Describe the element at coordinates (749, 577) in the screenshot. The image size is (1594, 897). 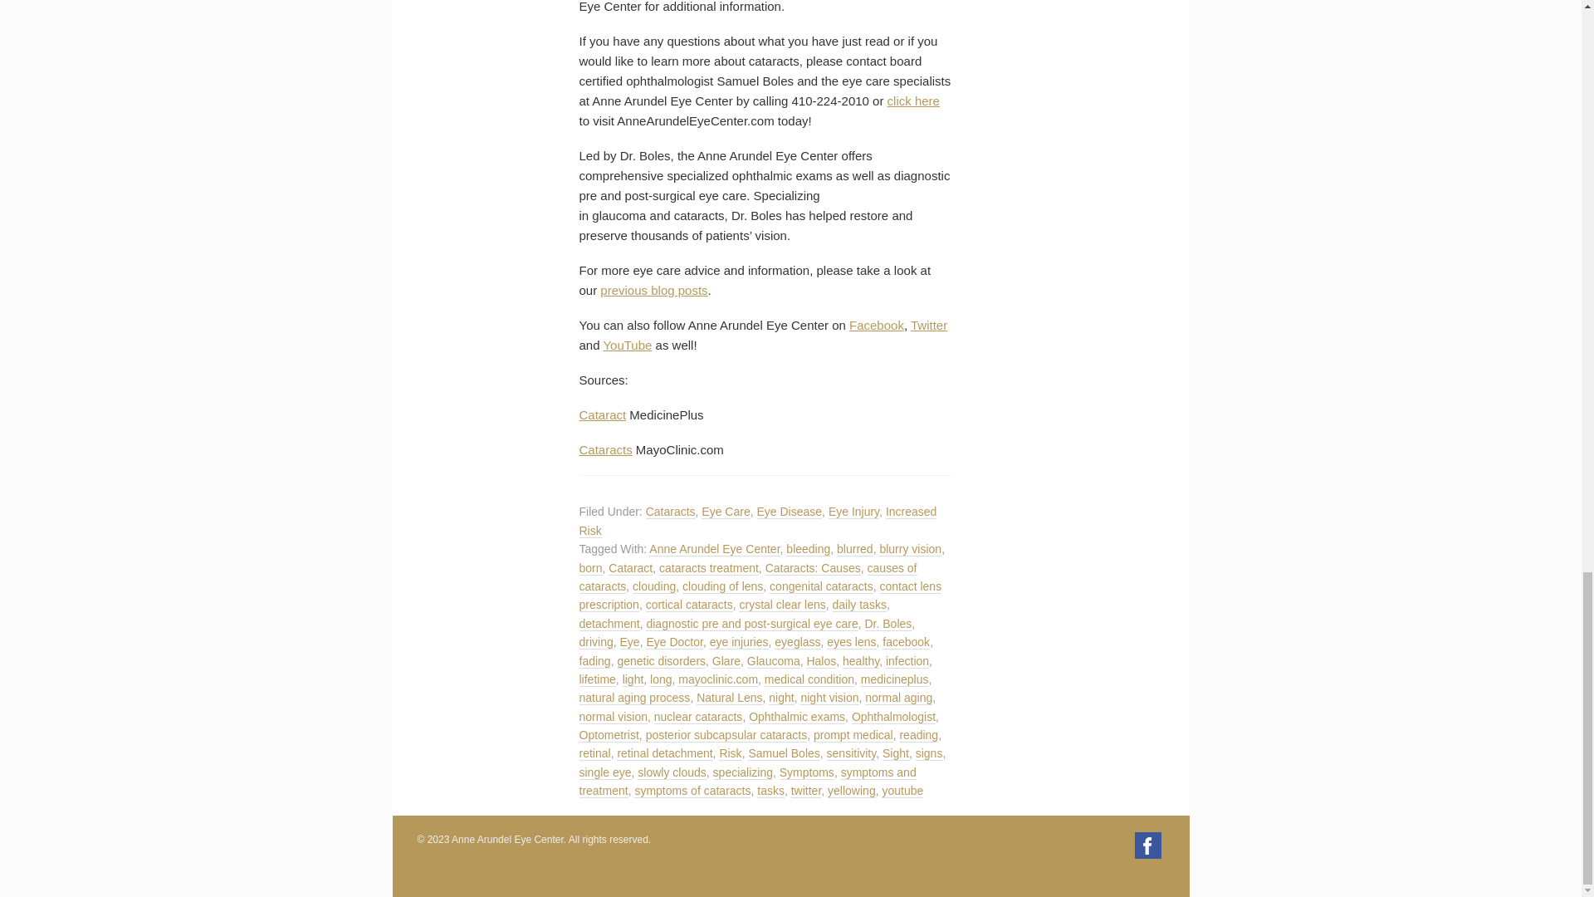
I see `causes of cataracts` at that location.